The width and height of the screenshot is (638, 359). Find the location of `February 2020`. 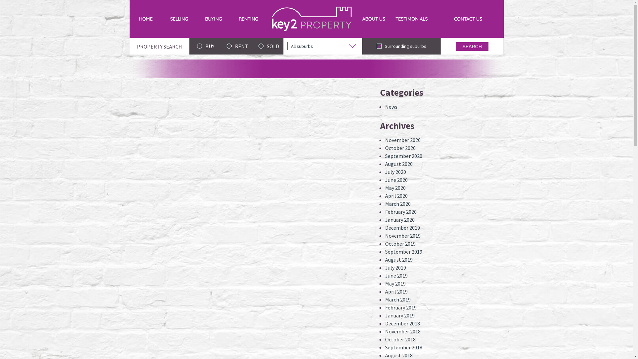

February 2020 is located at coordinates (401, 212).